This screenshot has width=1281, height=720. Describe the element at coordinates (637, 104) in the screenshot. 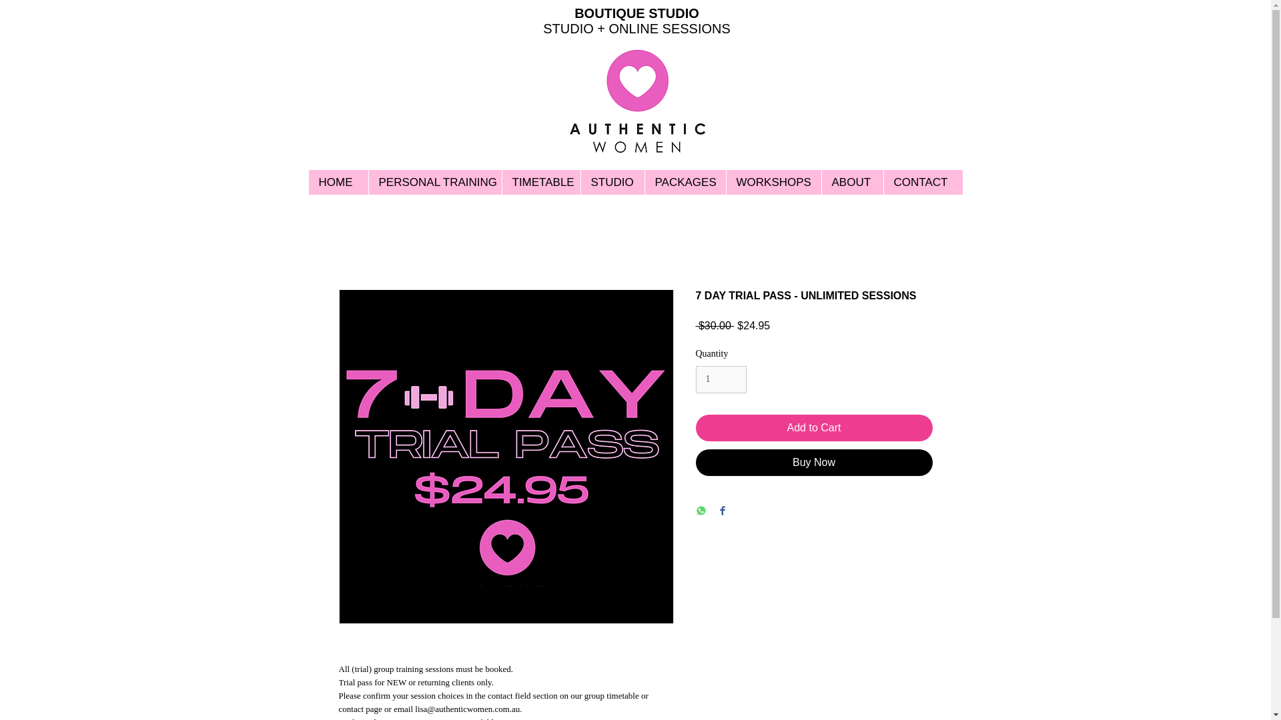

I see `Authentic Women-15.png` at that location.